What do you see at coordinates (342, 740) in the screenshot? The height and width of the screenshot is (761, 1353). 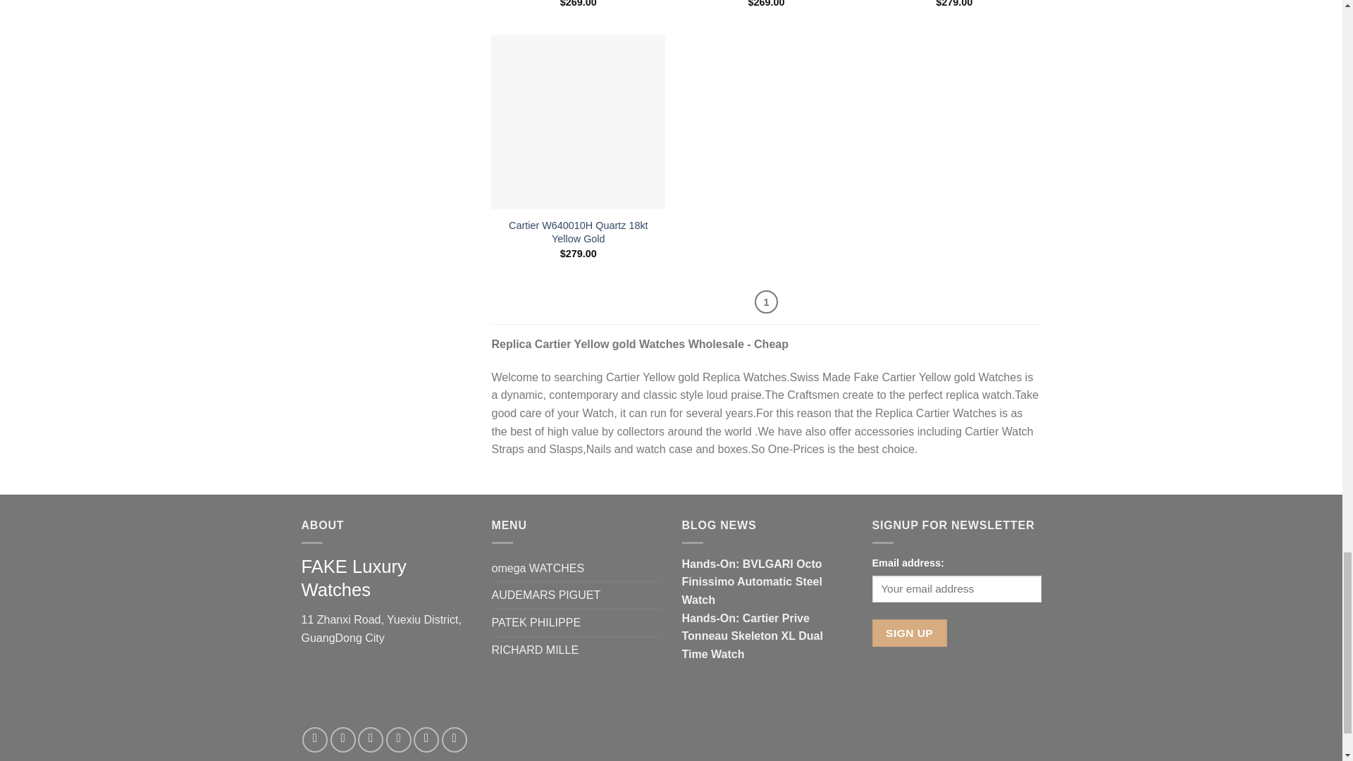 I see `Follow on Instagram` at bounding box center [342, 740].